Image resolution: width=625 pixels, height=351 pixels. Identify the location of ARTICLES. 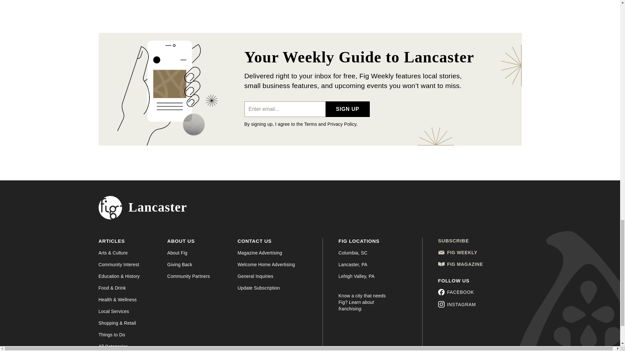
(111, 242).